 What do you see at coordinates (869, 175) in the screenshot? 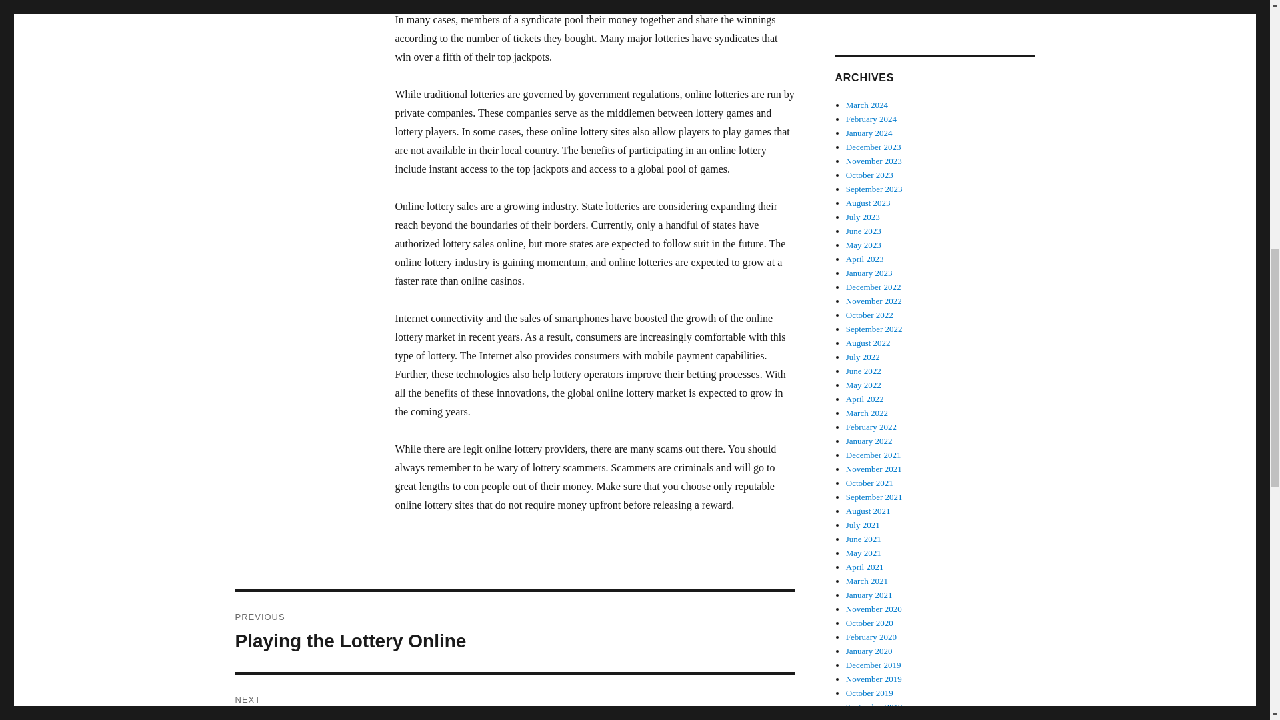
I see `October 2023` at bounding box center [869, 175].